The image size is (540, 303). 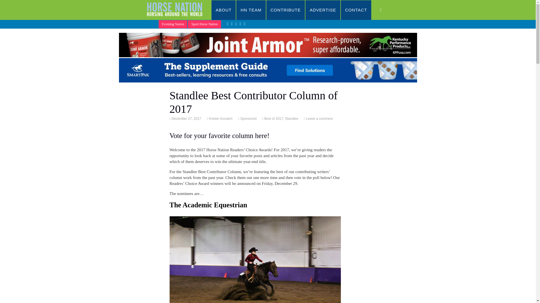 I want to click on Sponsored, so click(x=248, y=118).